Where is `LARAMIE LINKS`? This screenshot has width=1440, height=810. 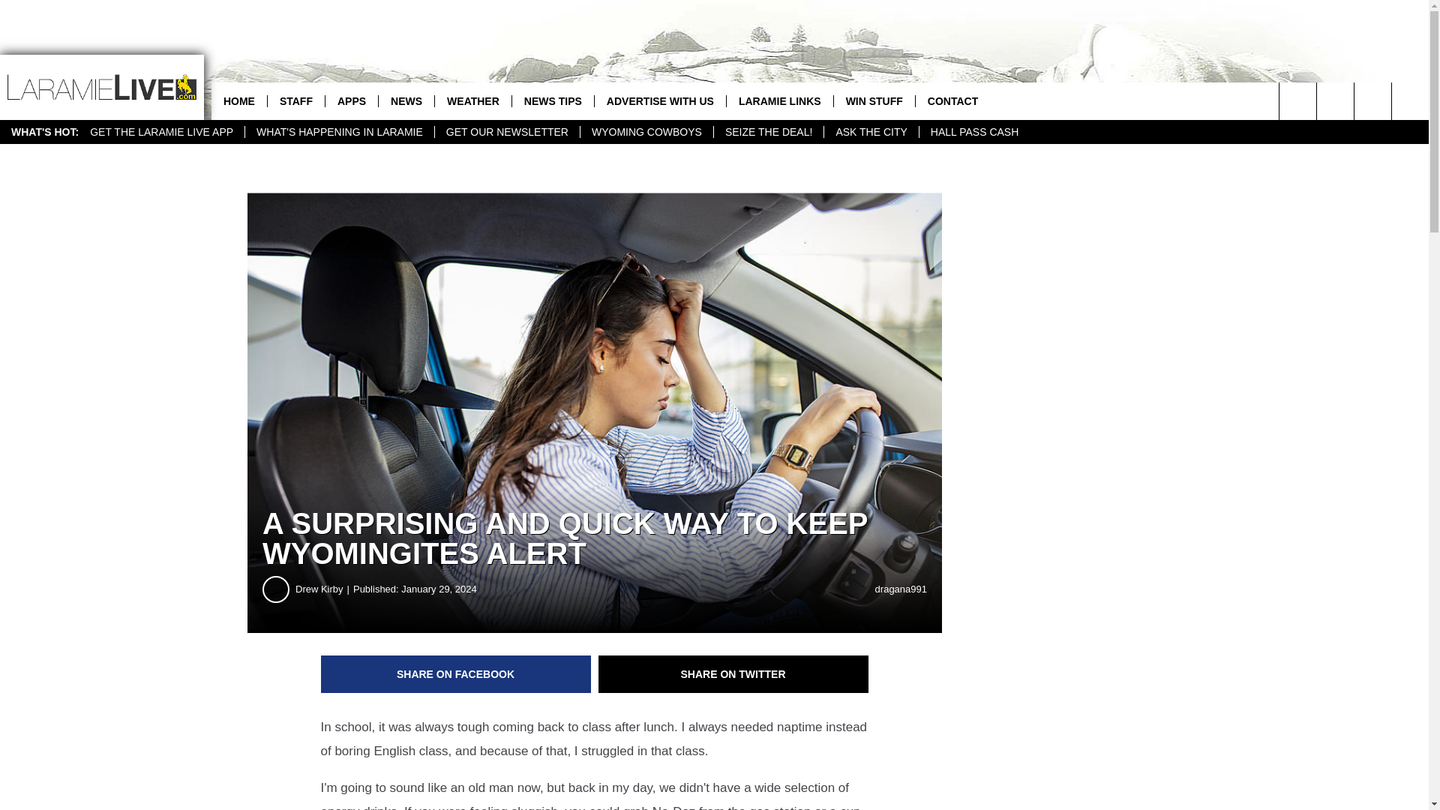
LARAMIE LINKS is located at coordinates (779, 100).